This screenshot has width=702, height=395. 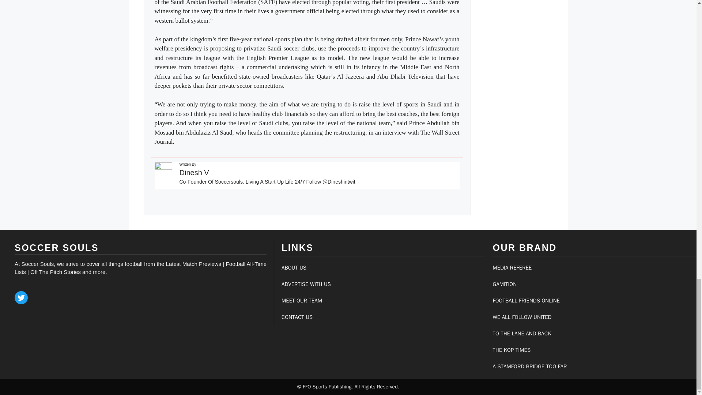 What do you see at coordinates (522, 317) in the screenshot?
I see `WE ALL FOLLOW UNITED` at bounding box center [522, 317].